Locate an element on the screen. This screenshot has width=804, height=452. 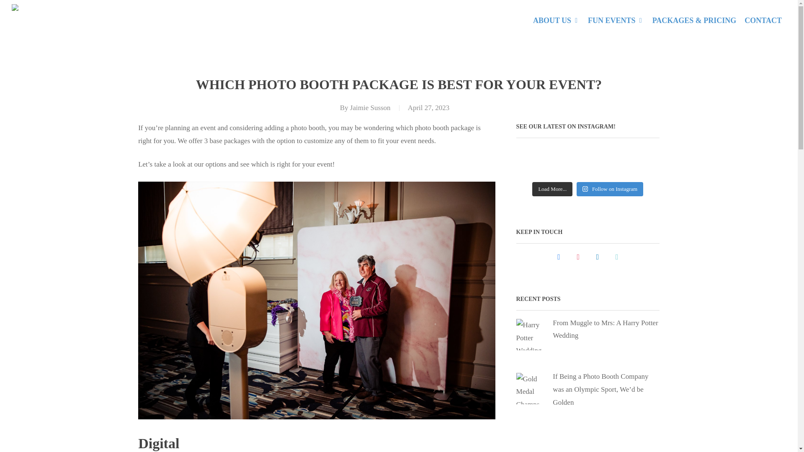
Posts by Jaimie Susson is located at coordinates (370, 108).